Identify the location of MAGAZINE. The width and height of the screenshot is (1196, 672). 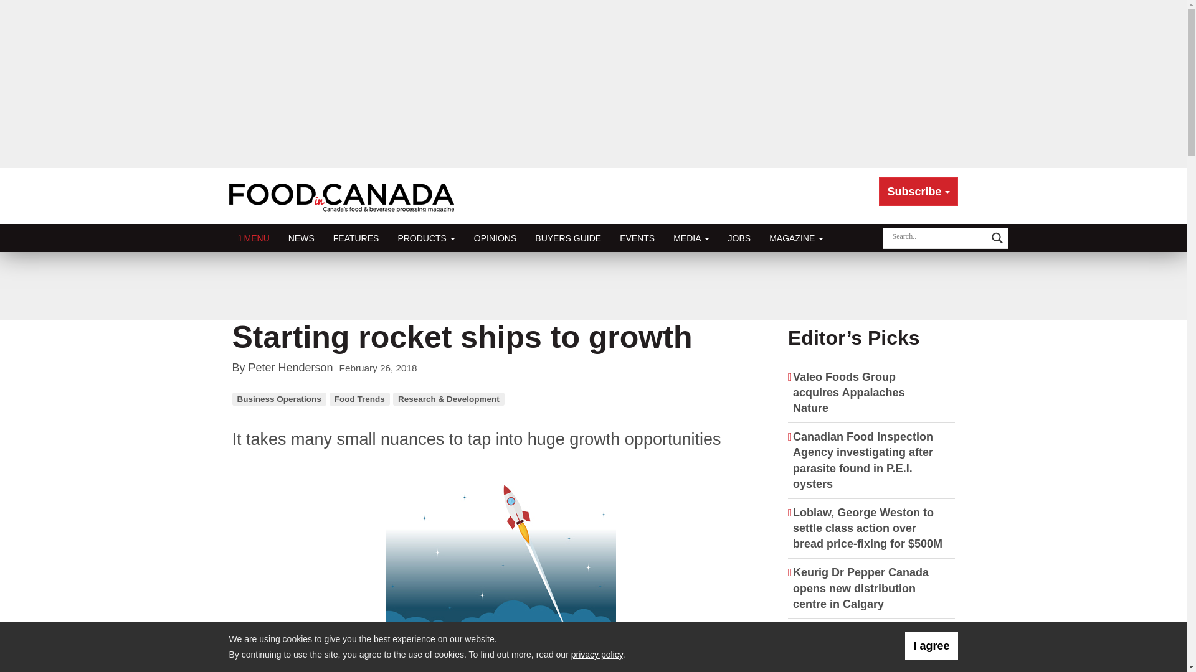
(796, 238).